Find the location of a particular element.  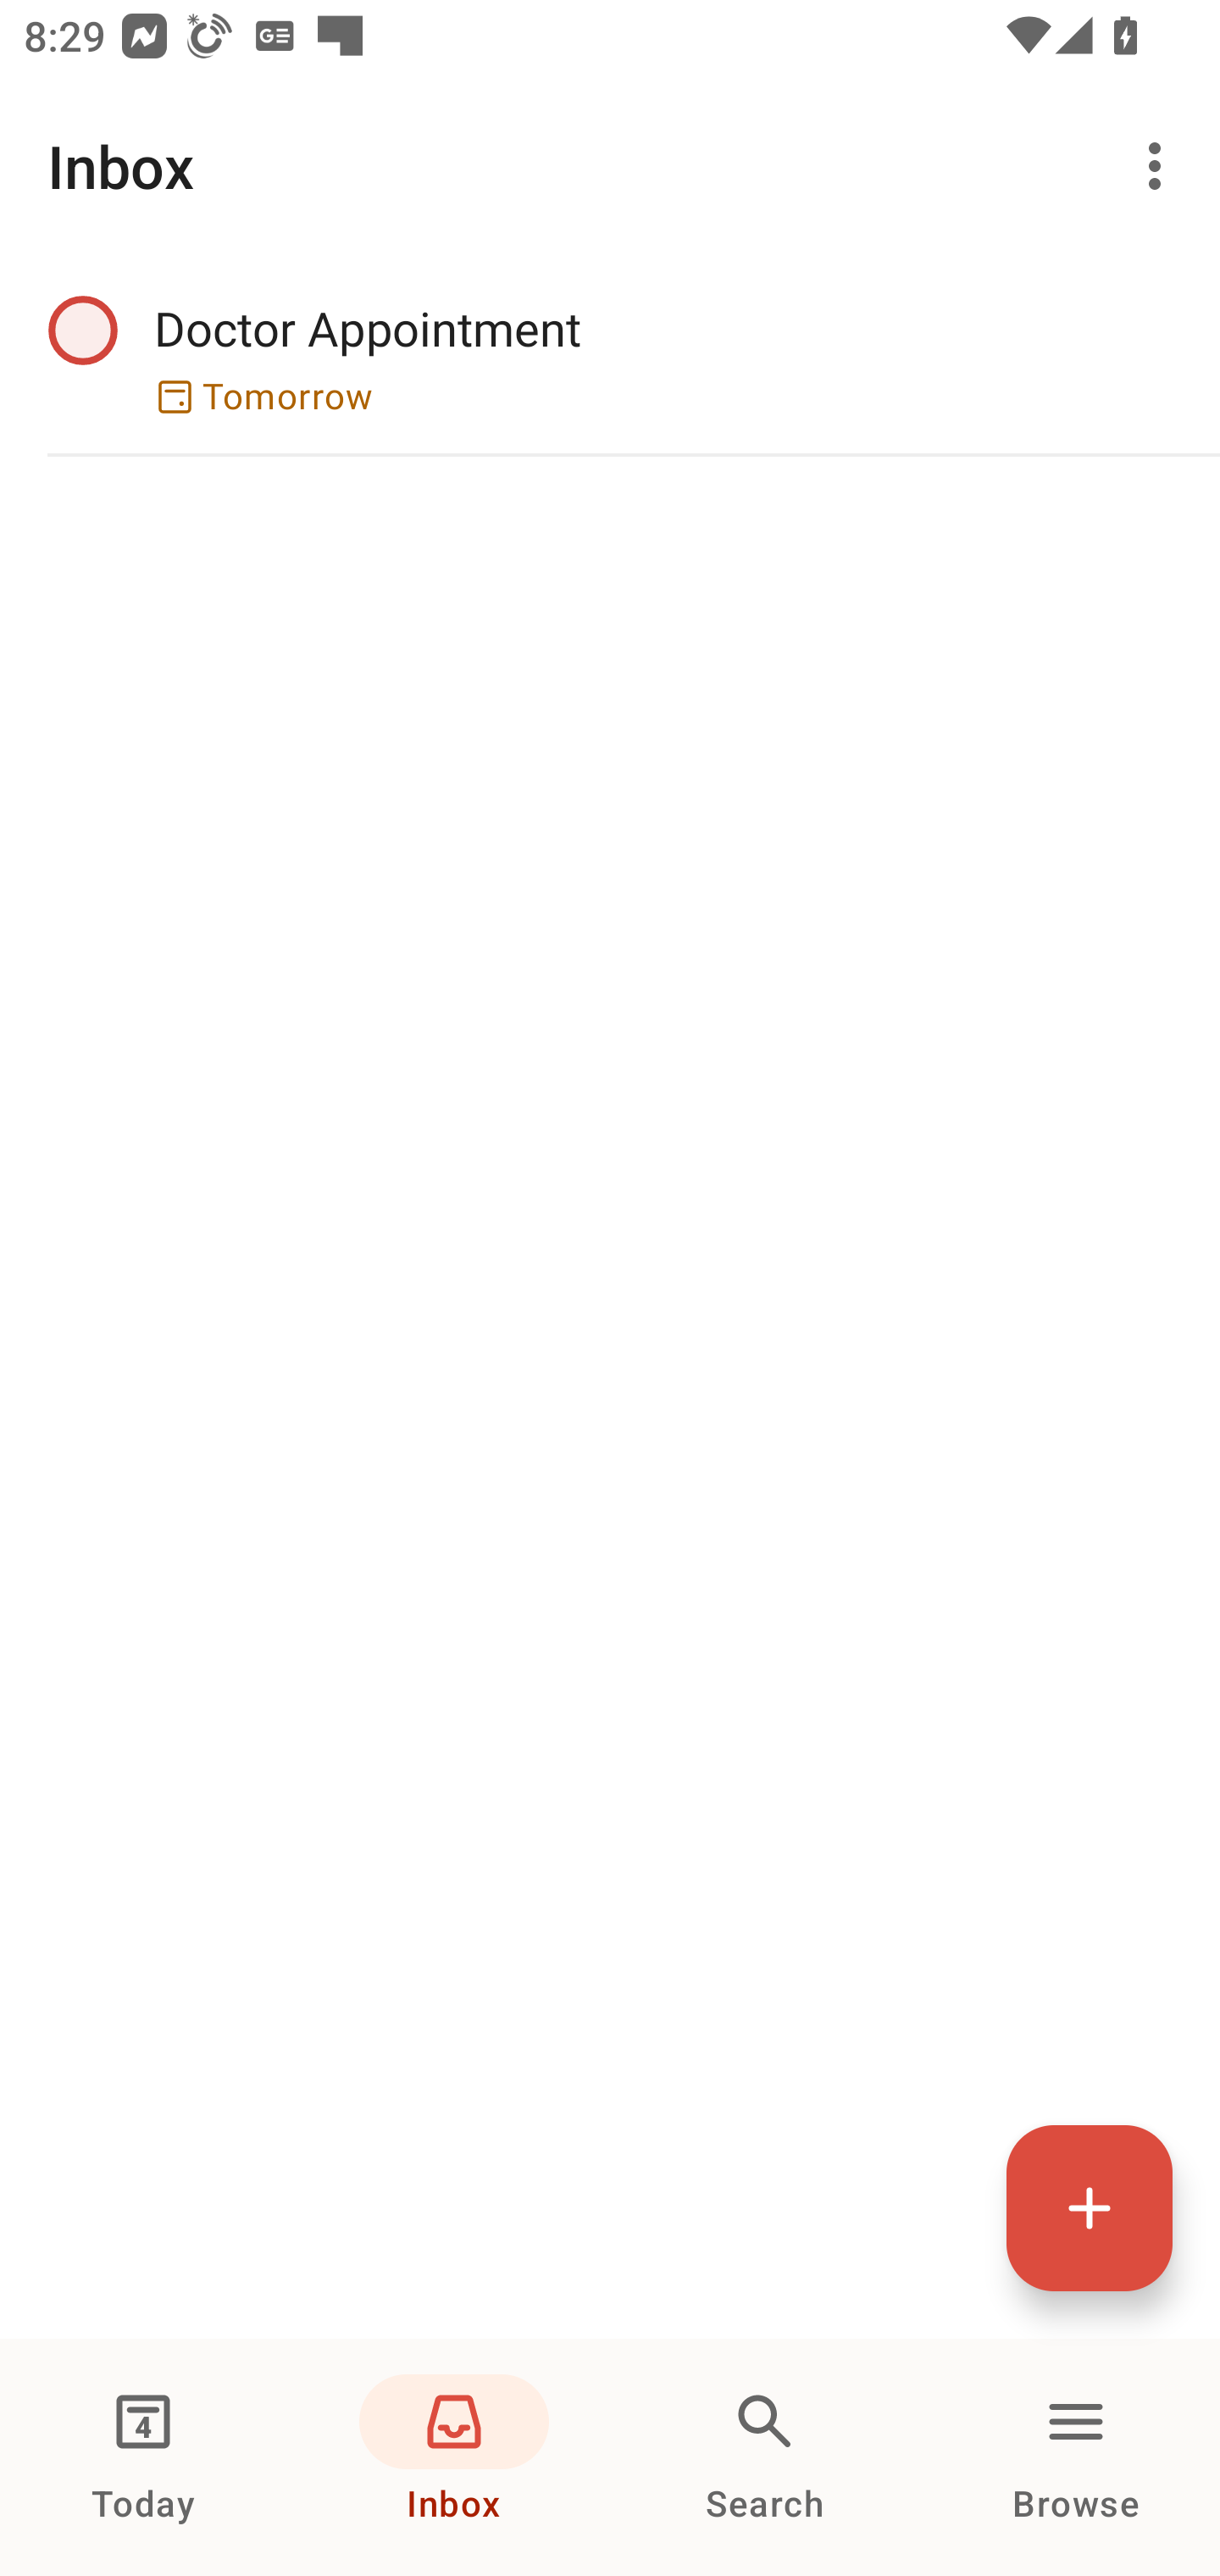

Browse is located at coordinates (1076, 2457).